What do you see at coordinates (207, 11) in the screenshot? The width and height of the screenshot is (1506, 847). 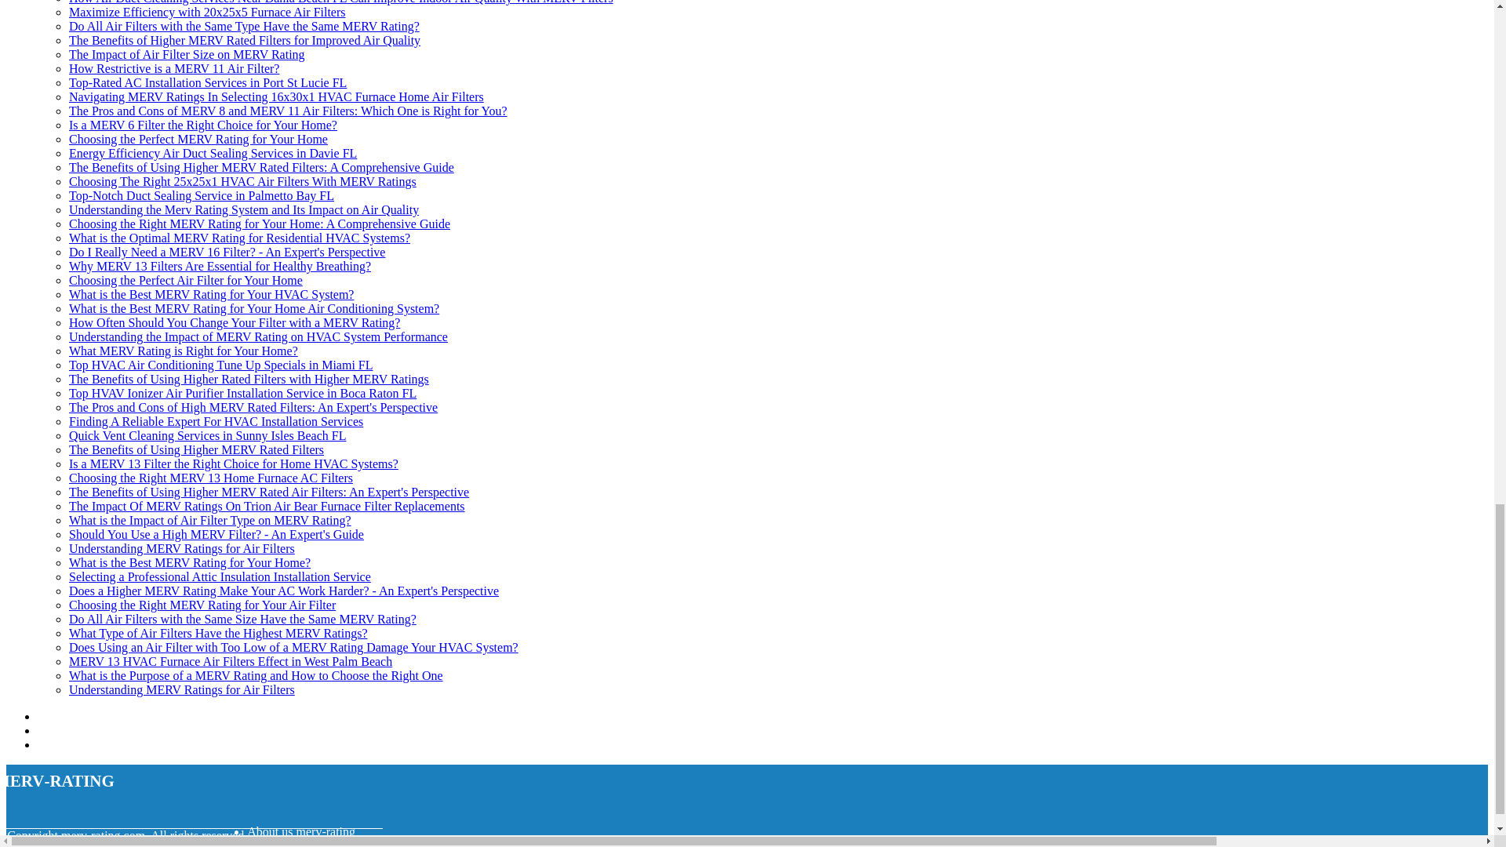 I see `Maximize Efficiency with 20x25x5 Furnace Air Filters` at bounding box center [207, 11].